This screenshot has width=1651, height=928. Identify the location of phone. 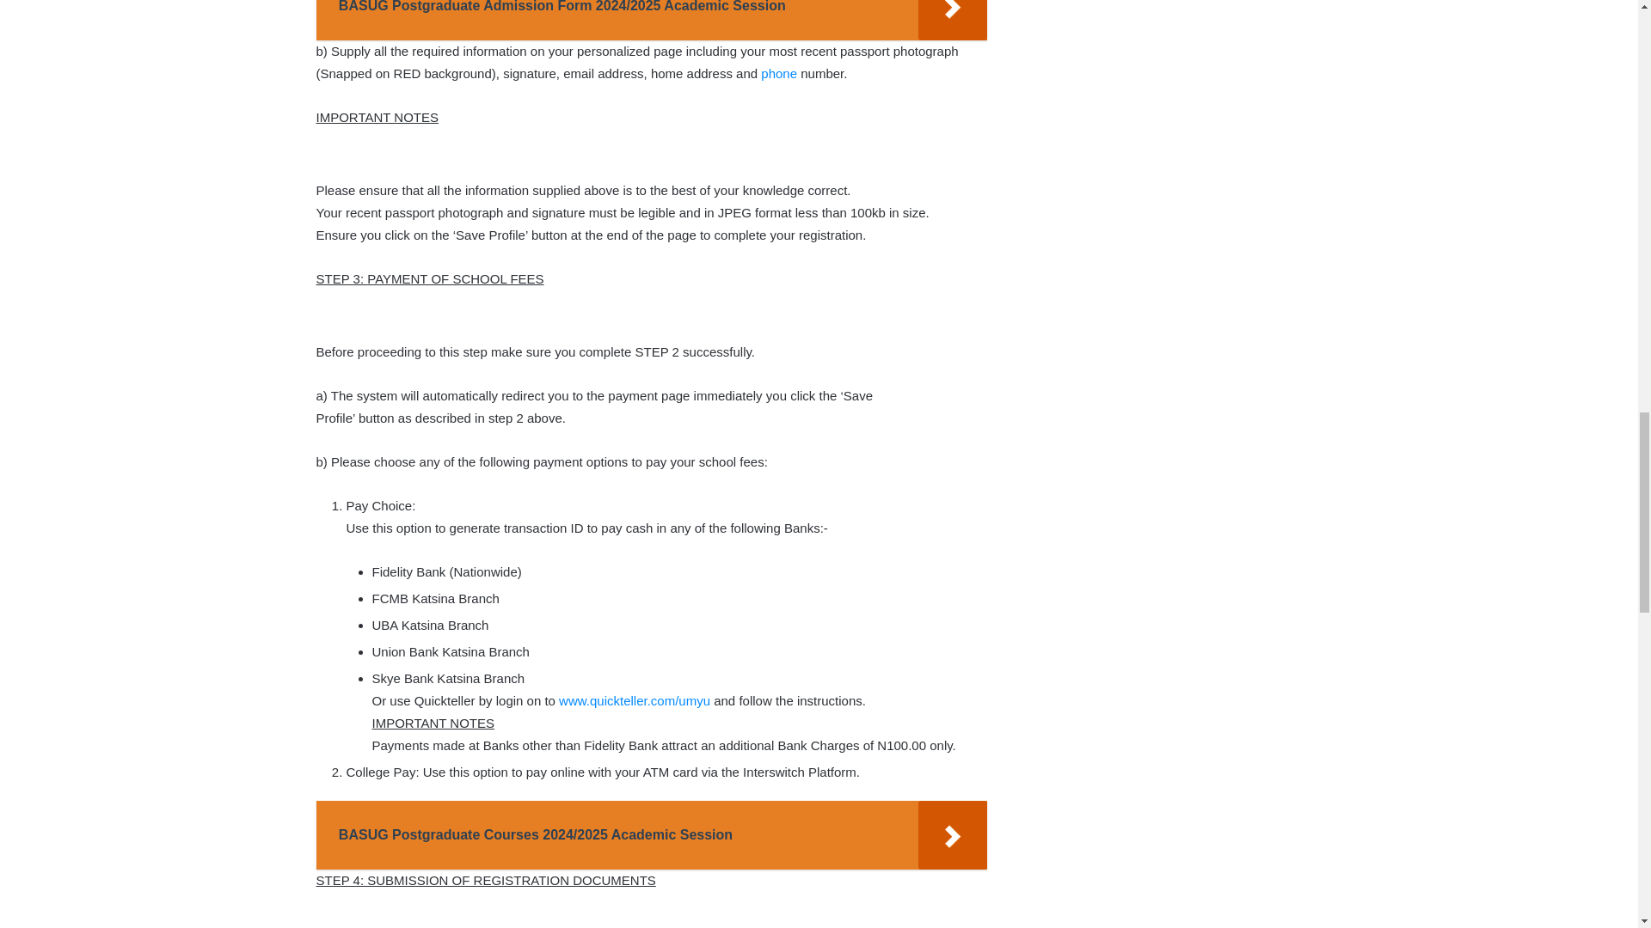
(779, 72).